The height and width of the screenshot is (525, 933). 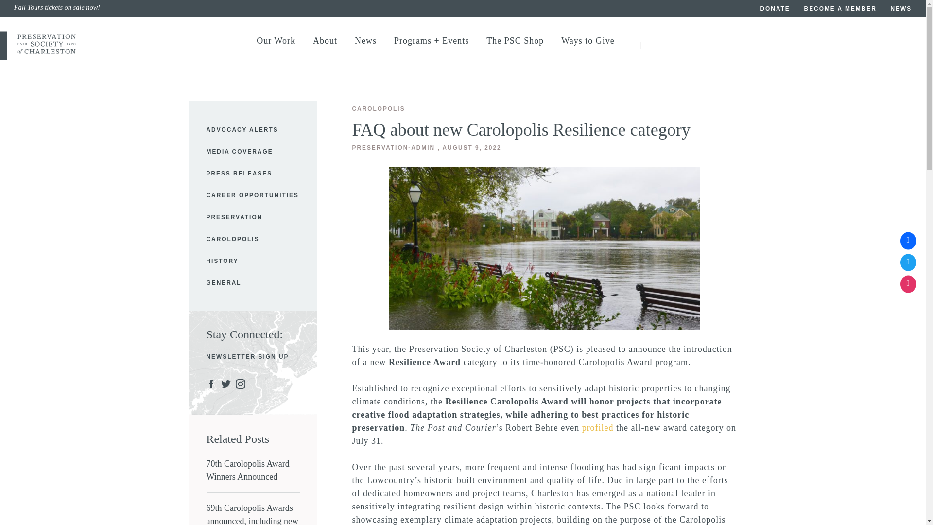 What do you see at coordinates (901, 10) in the screenshot?
I see `NEWS` at bounding box center [901, 10].